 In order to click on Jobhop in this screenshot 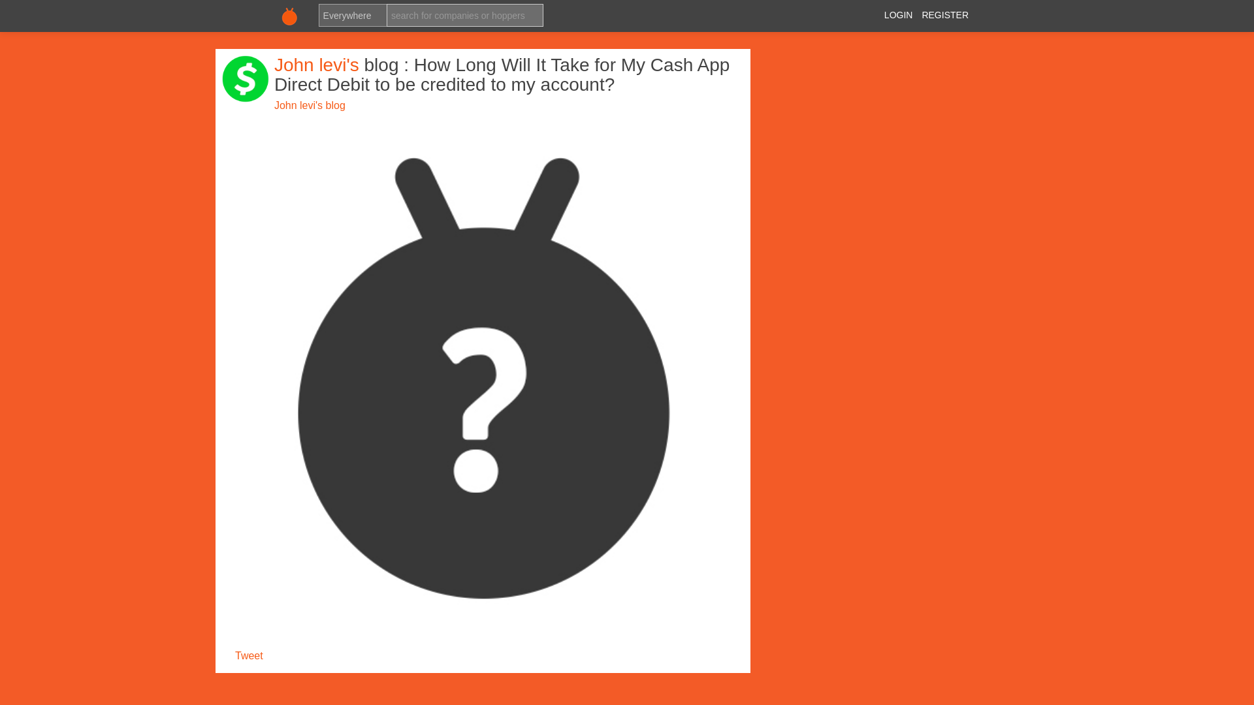, I will do `click(289, 16)`.